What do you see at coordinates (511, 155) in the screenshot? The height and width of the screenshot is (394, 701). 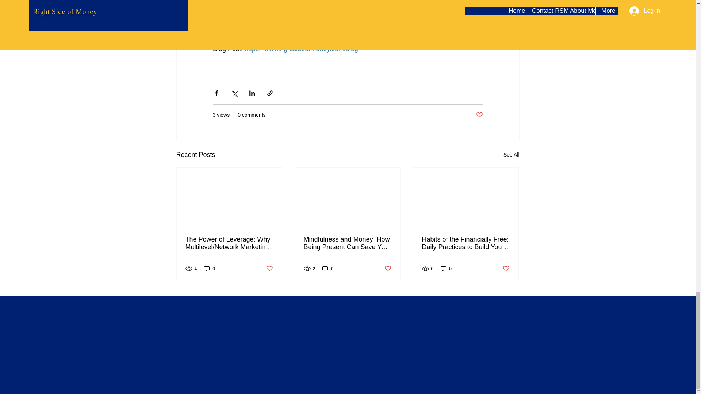 I see `See All` at bounding box center [511, 155].